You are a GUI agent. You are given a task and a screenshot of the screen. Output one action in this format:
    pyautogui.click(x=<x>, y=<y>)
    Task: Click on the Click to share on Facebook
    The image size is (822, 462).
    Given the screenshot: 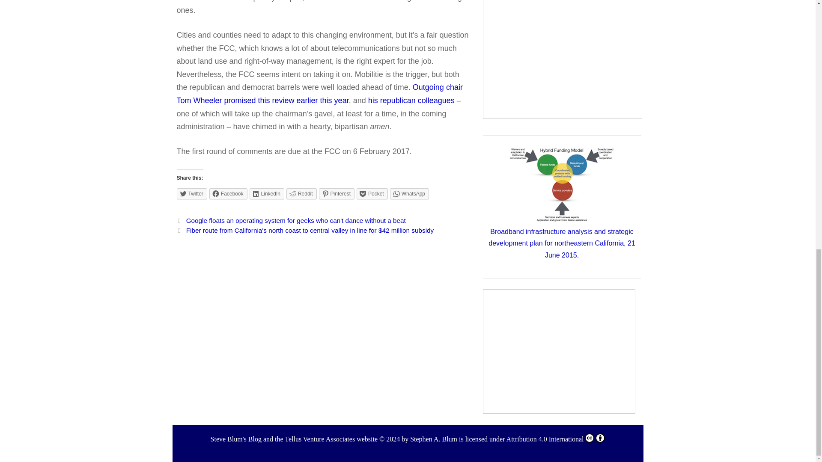 What is the action you would take?
    pyautogui.click(x=228, y=193)
    